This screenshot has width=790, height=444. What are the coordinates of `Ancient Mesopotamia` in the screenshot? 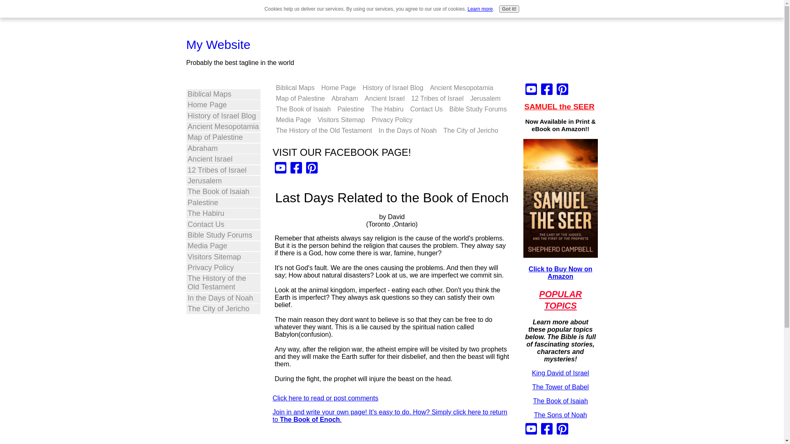 It's located at (462, 88).